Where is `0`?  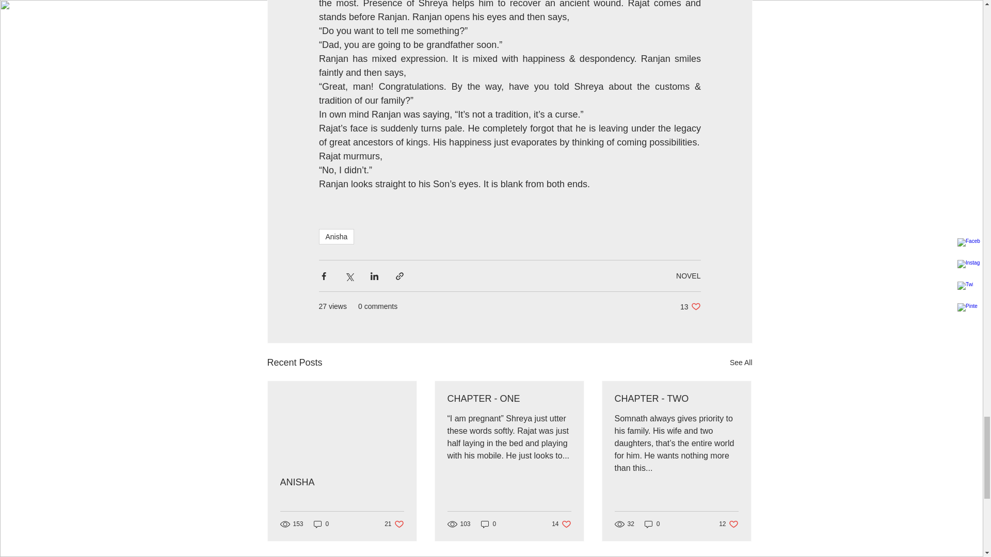
0 is located at coordinates (488, 523).